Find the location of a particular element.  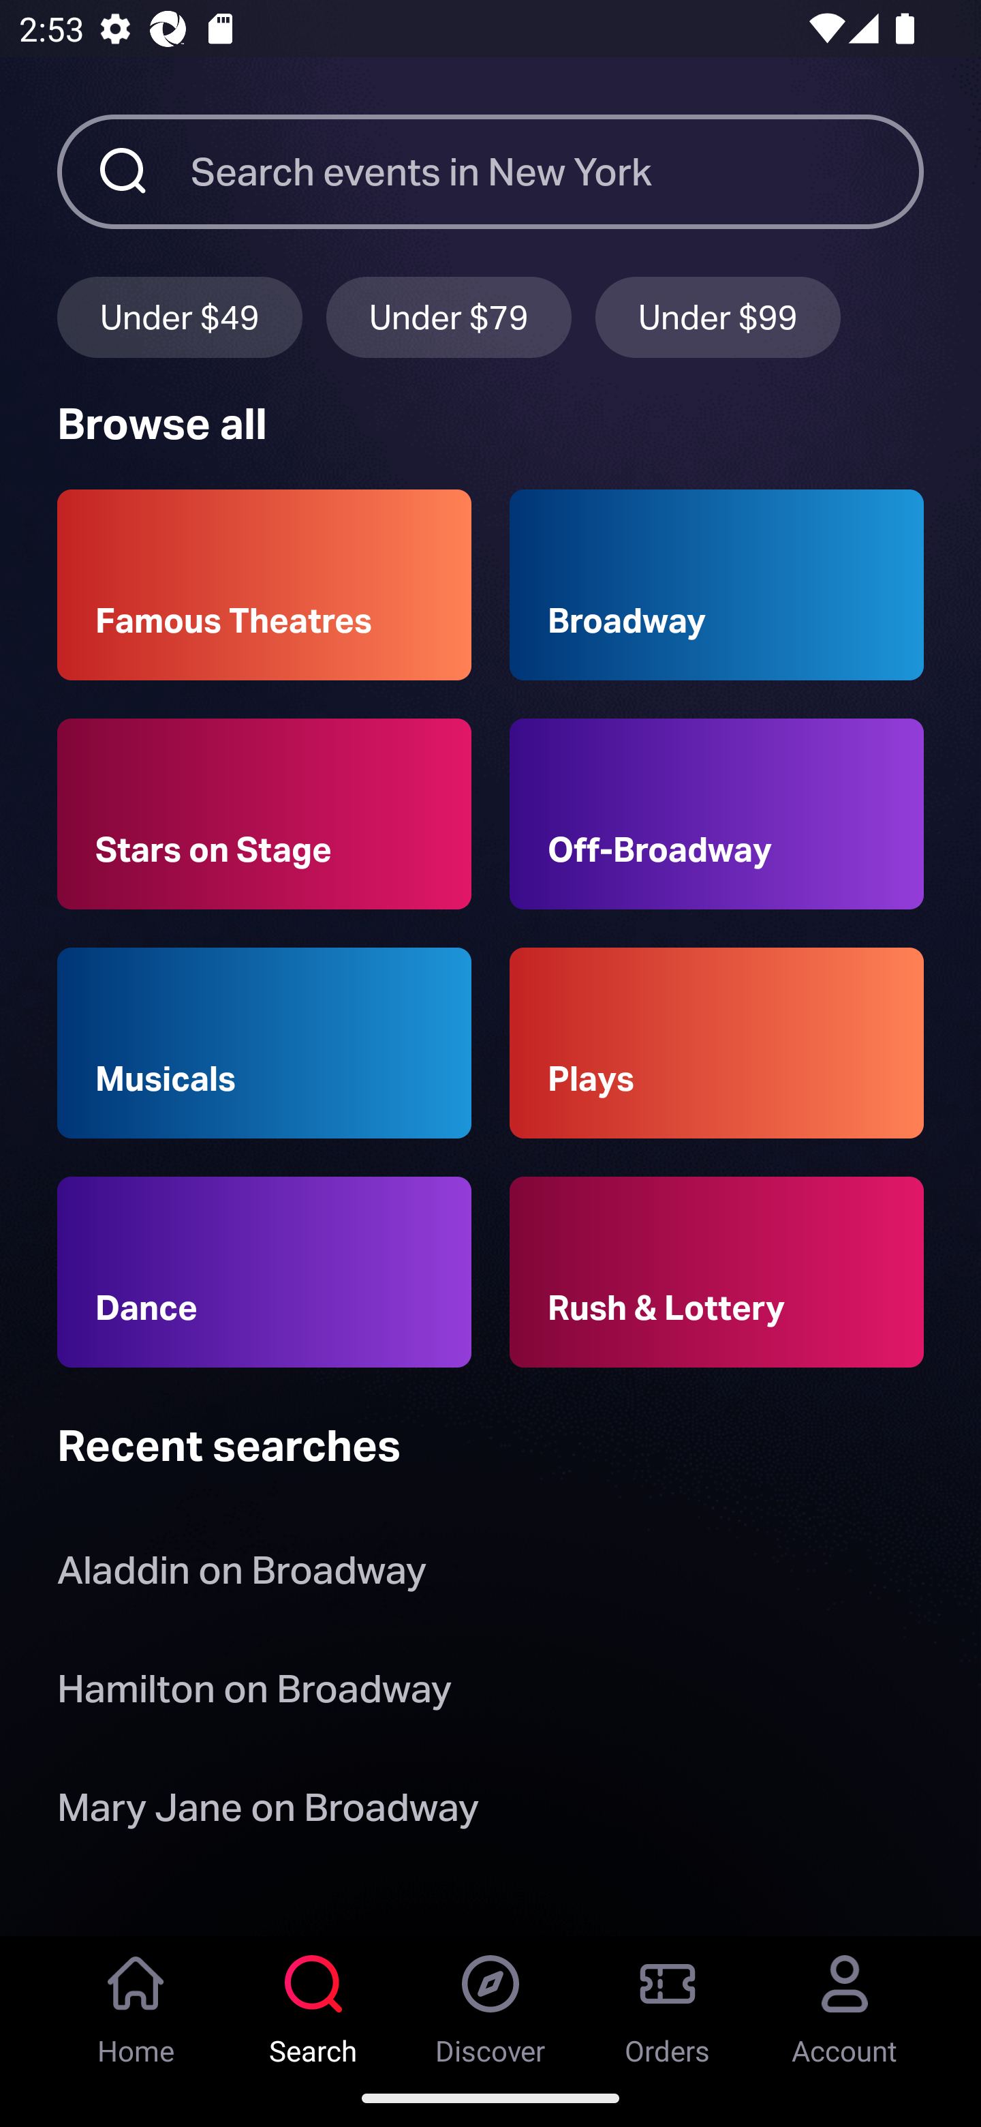

Broadway is located at coordinates (717, 585).